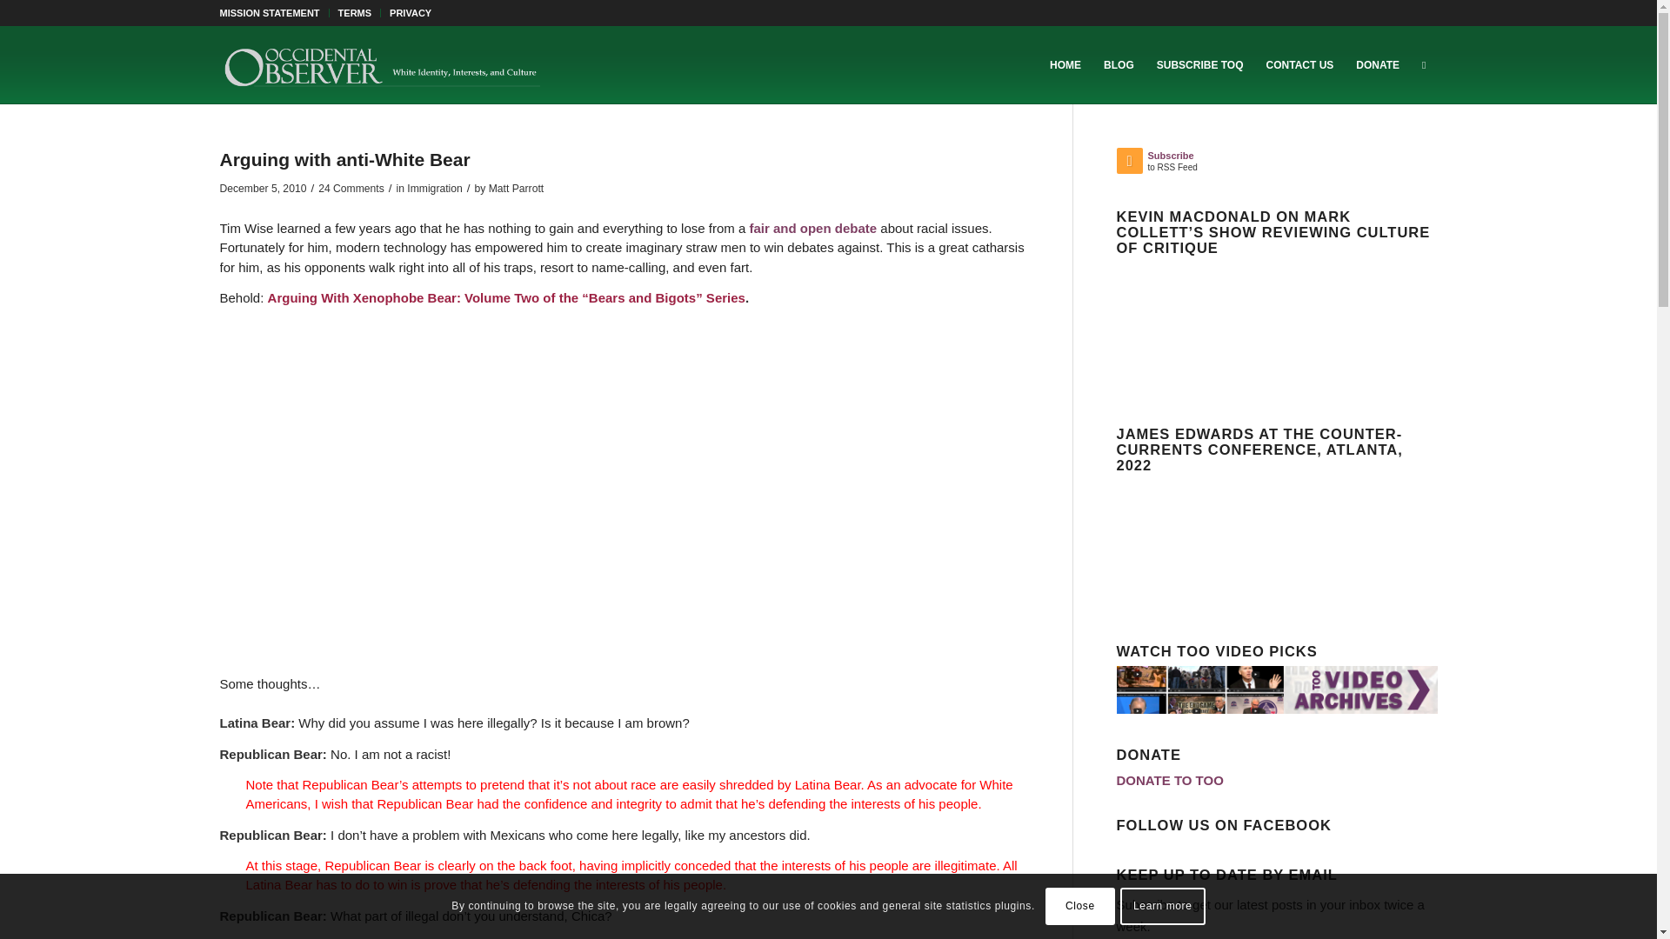 This screenshot has height=939, width=1670. I want to click on TERMS, so click(355, 13).